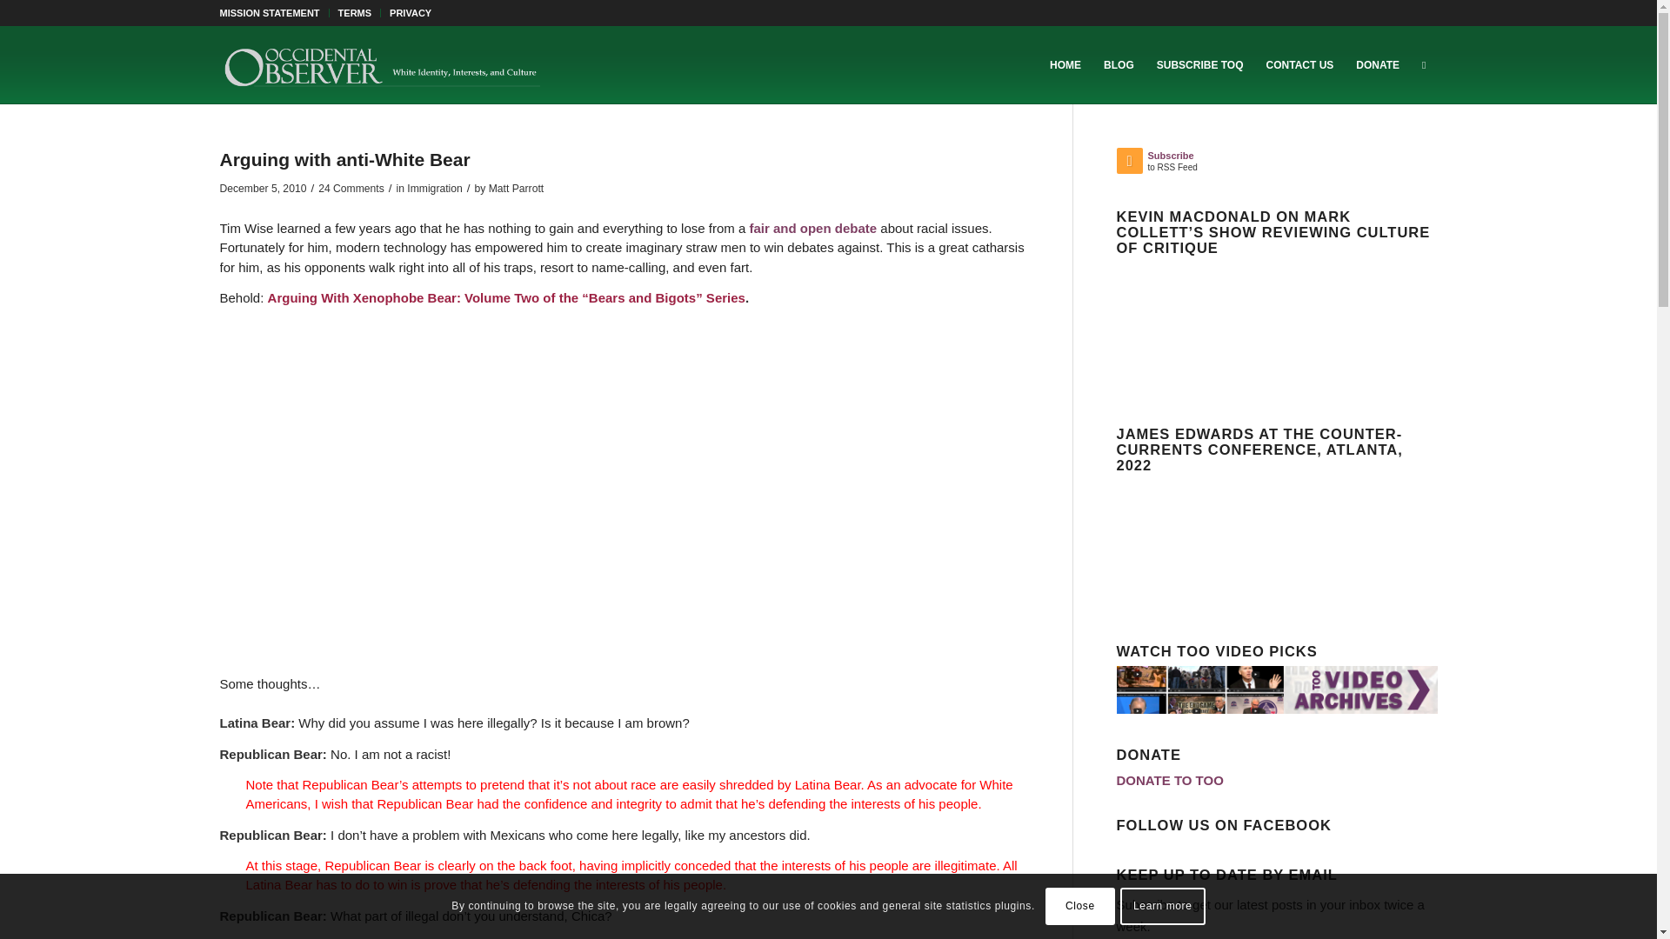 This screenshot has height=939, width=1670. I want to click on TERMS, so click(355, 13).